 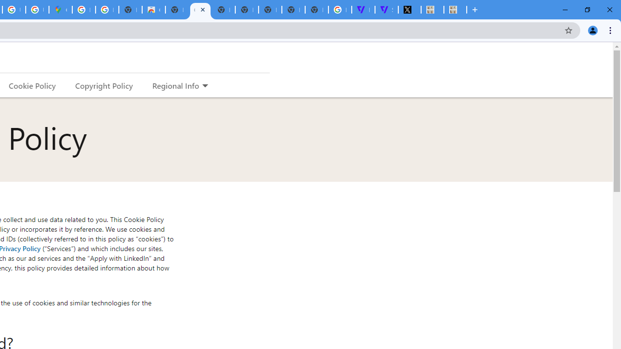 What do you see at coordinates (386, 10) in the screenshot?
I see `Streaming - The Verge` at bounding box center [386, 10].